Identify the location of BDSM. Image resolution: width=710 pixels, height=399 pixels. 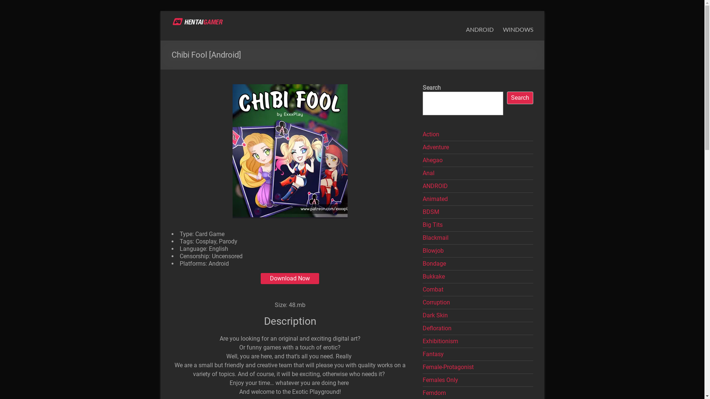
(431, 212).